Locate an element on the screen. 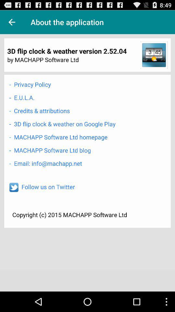 The width and height of the screenshot is (175, 312). scroll until the e u l is located at coordinates (22, 97).